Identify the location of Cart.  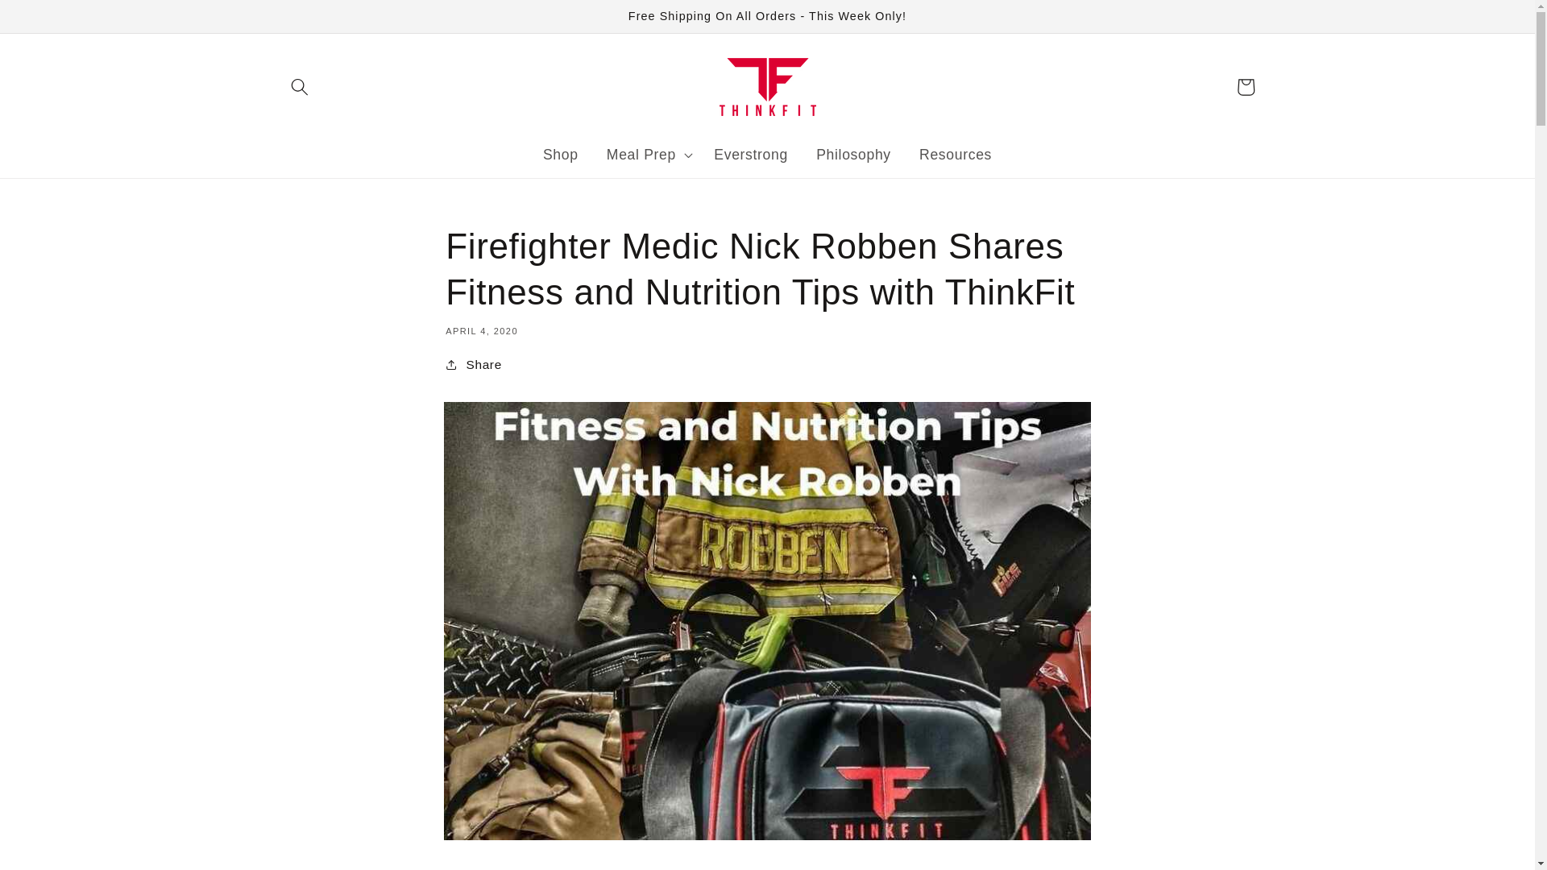
(1246, 87).